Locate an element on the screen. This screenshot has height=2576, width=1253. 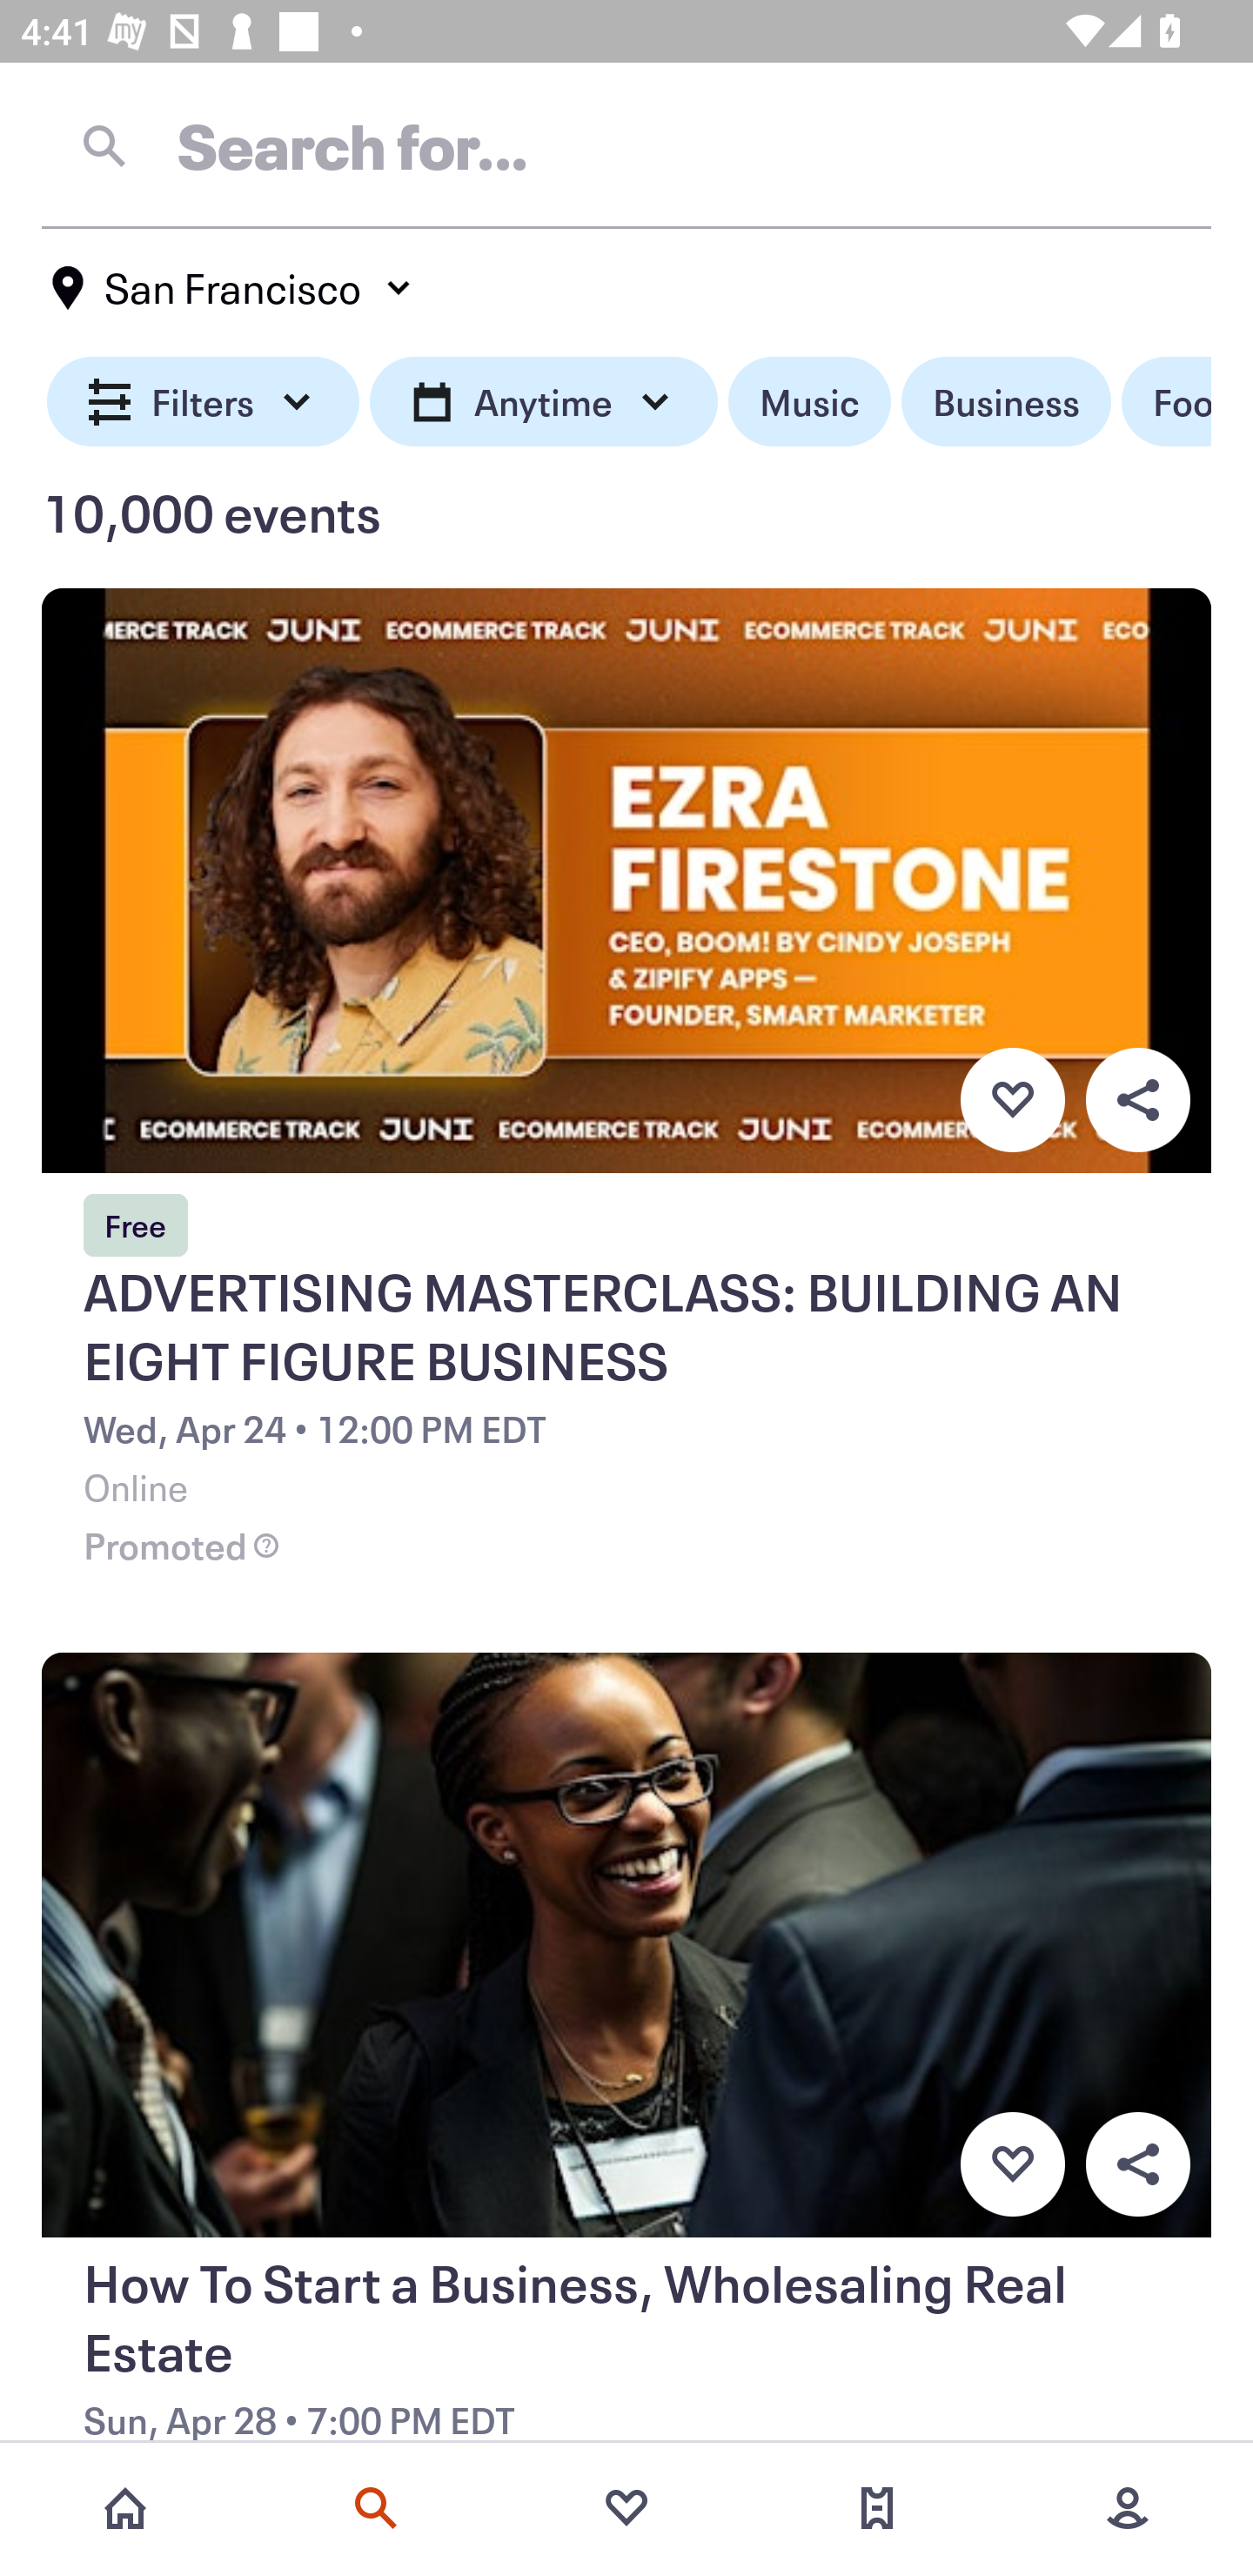
Filters is located at coordinates (204, 402).